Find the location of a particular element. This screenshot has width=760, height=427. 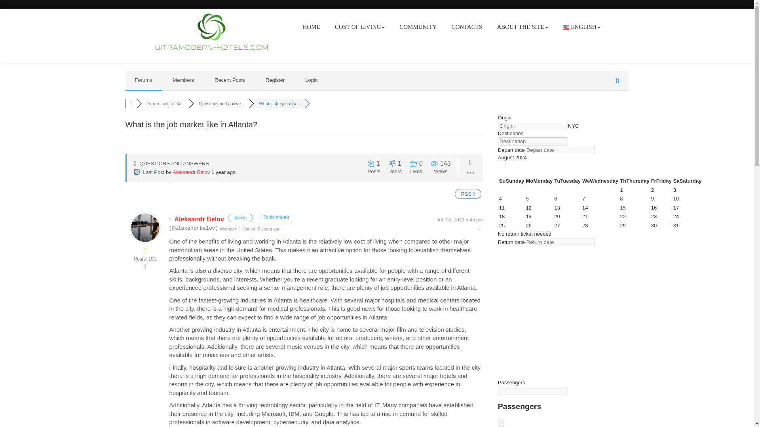

Questions and answers is located at coordinates (221, 103).